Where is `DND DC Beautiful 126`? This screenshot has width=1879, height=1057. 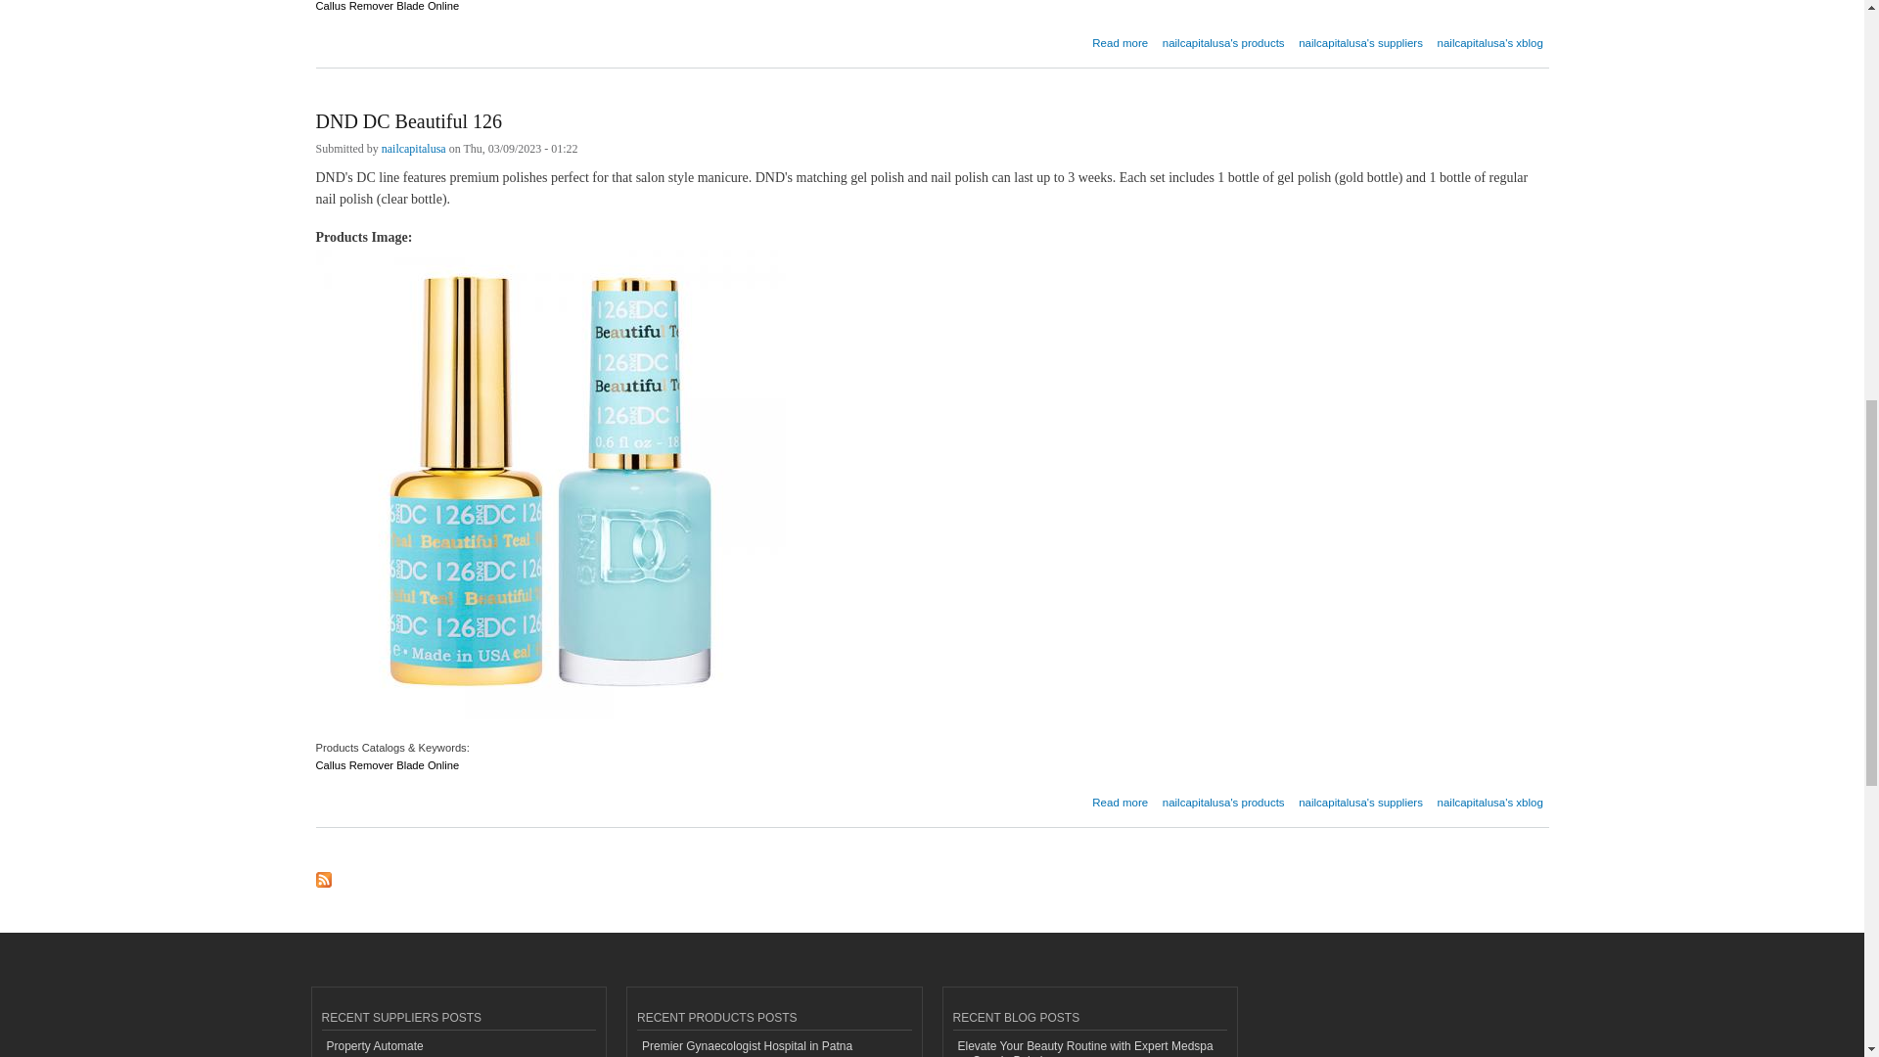
DND DC Beautiful 126 is located at coordinates (1120, 795).